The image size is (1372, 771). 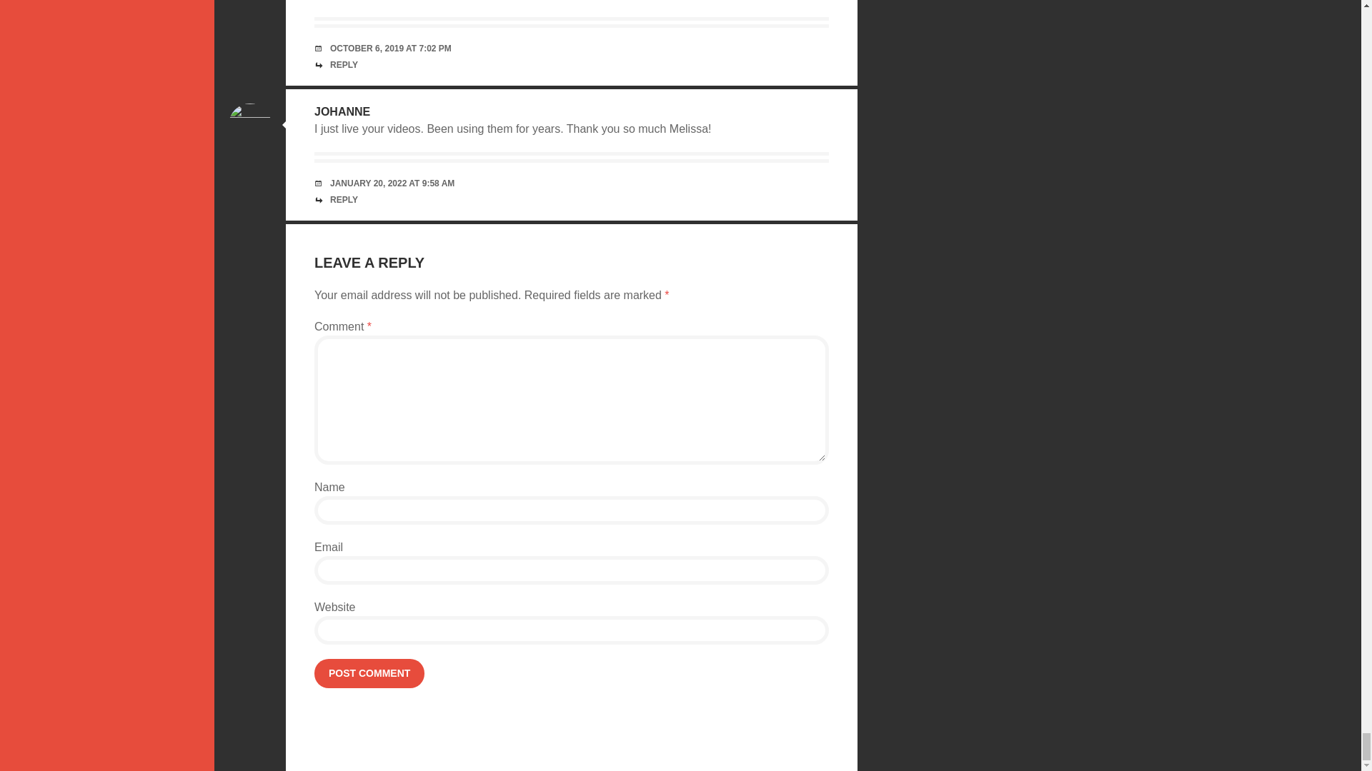 I want to click on Post Comment, so click(x=369, y=672).